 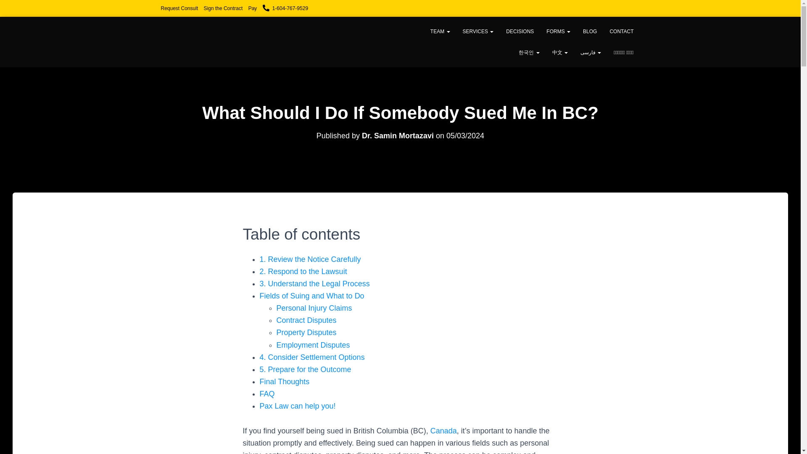 What do you see at coordinates (288, 42) in the screenshot?
I see `Pax Law Corporation` at bounding box center [288, 42].